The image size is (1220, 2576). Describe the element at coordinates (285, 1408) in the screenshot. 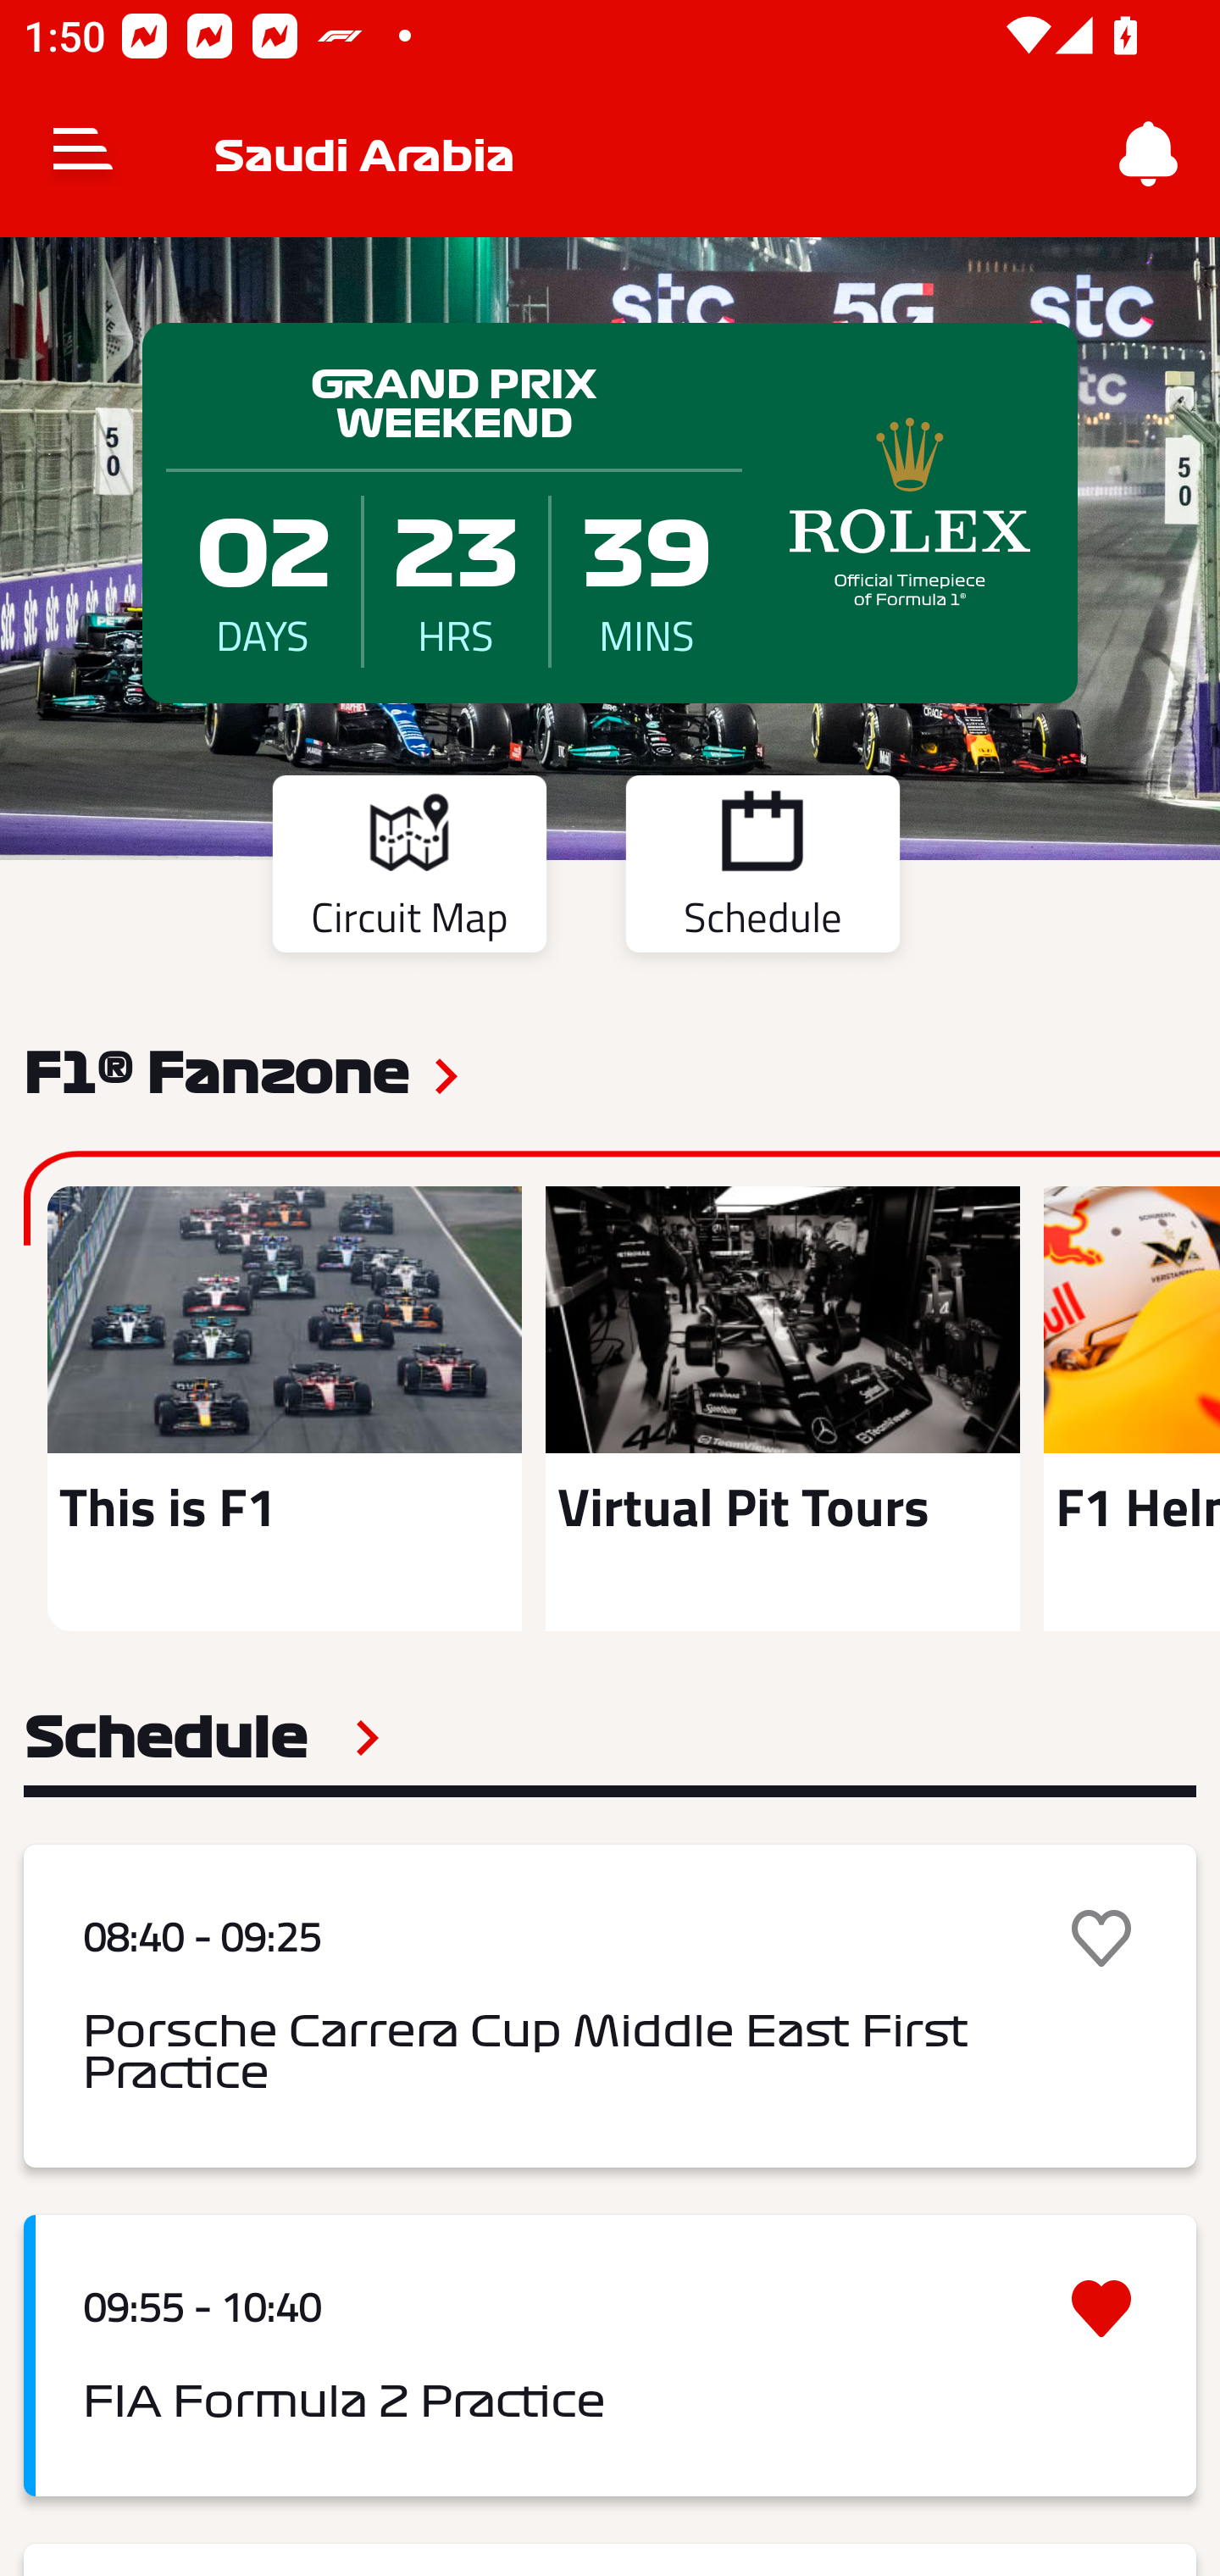

I see `This is F1` at that location.